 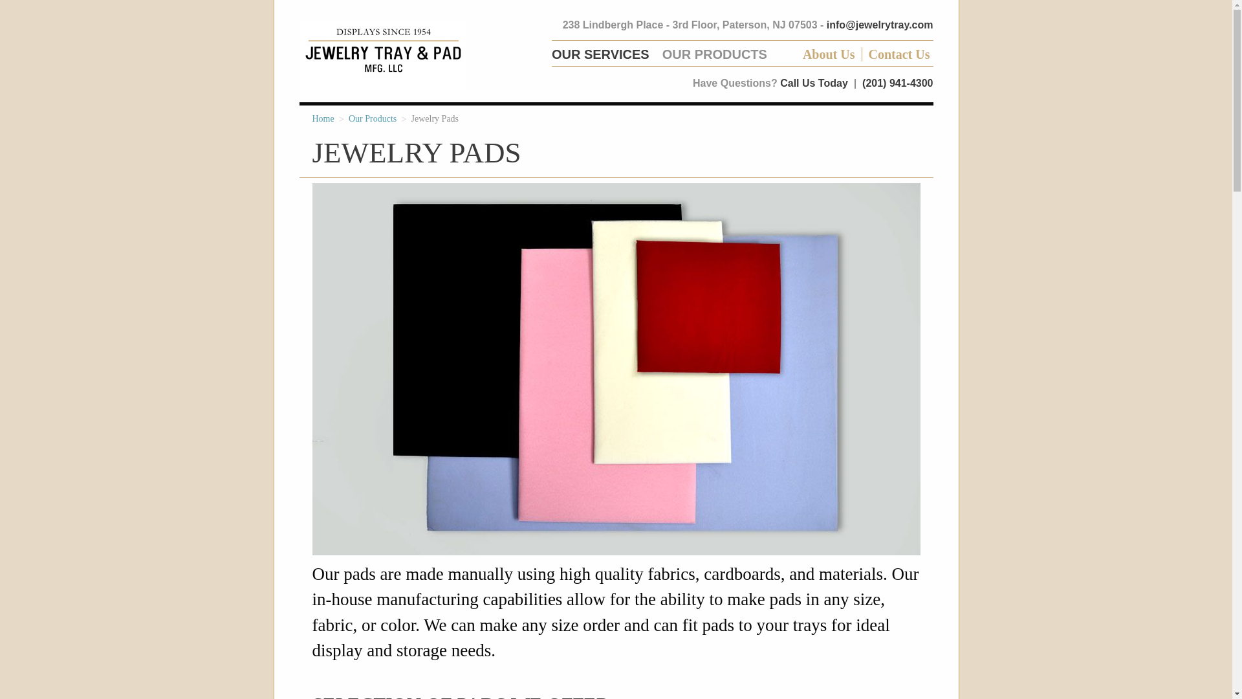 What do you see at coordinates (373, 119) in the screenshot?
I see `Our Products` at bounding box center [373, 119].